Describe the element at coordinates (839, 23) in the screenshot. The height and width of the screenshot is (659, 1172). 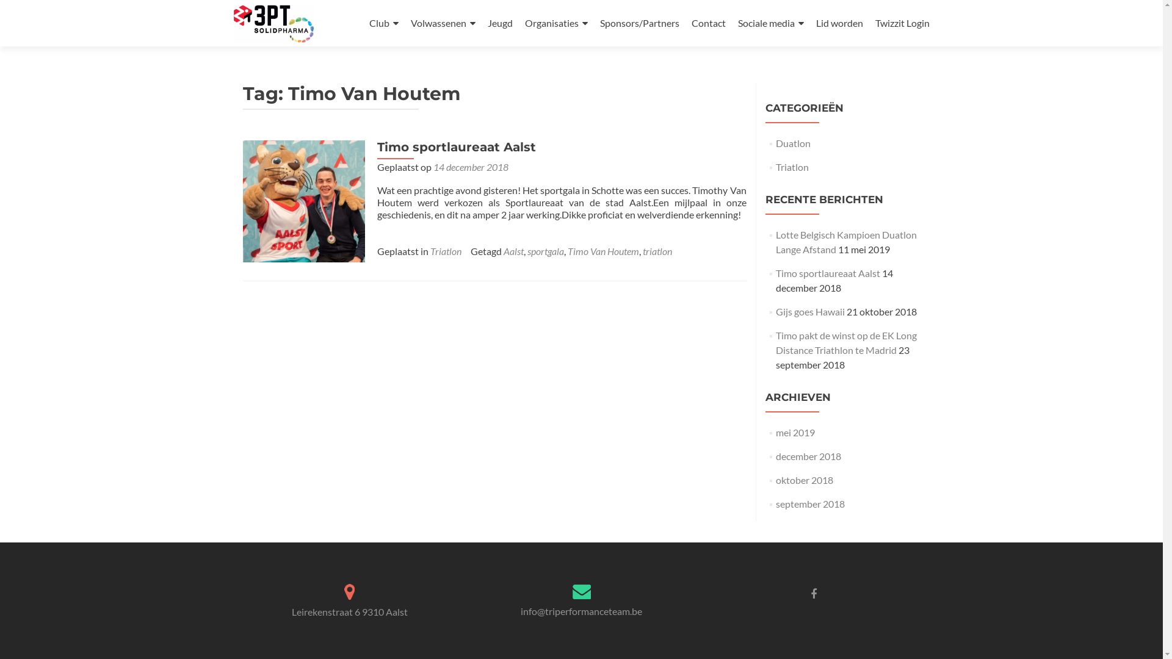
I see `Lid worden` at that location.